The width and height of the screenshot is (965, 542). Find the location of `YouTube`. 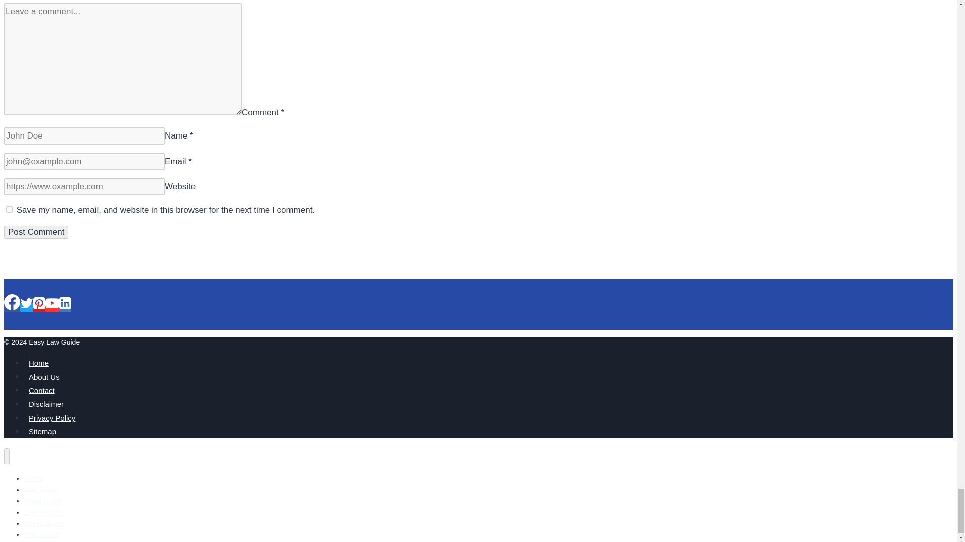

YouTube is located at coordinates (52, 303).